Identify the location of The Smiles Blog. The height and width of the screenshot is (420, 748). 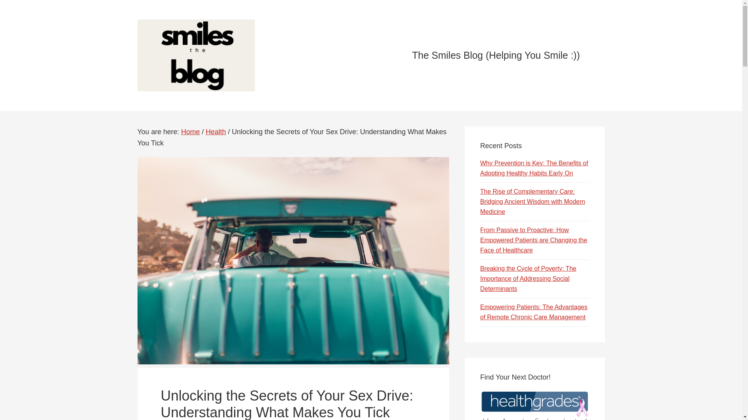
(207, 55).